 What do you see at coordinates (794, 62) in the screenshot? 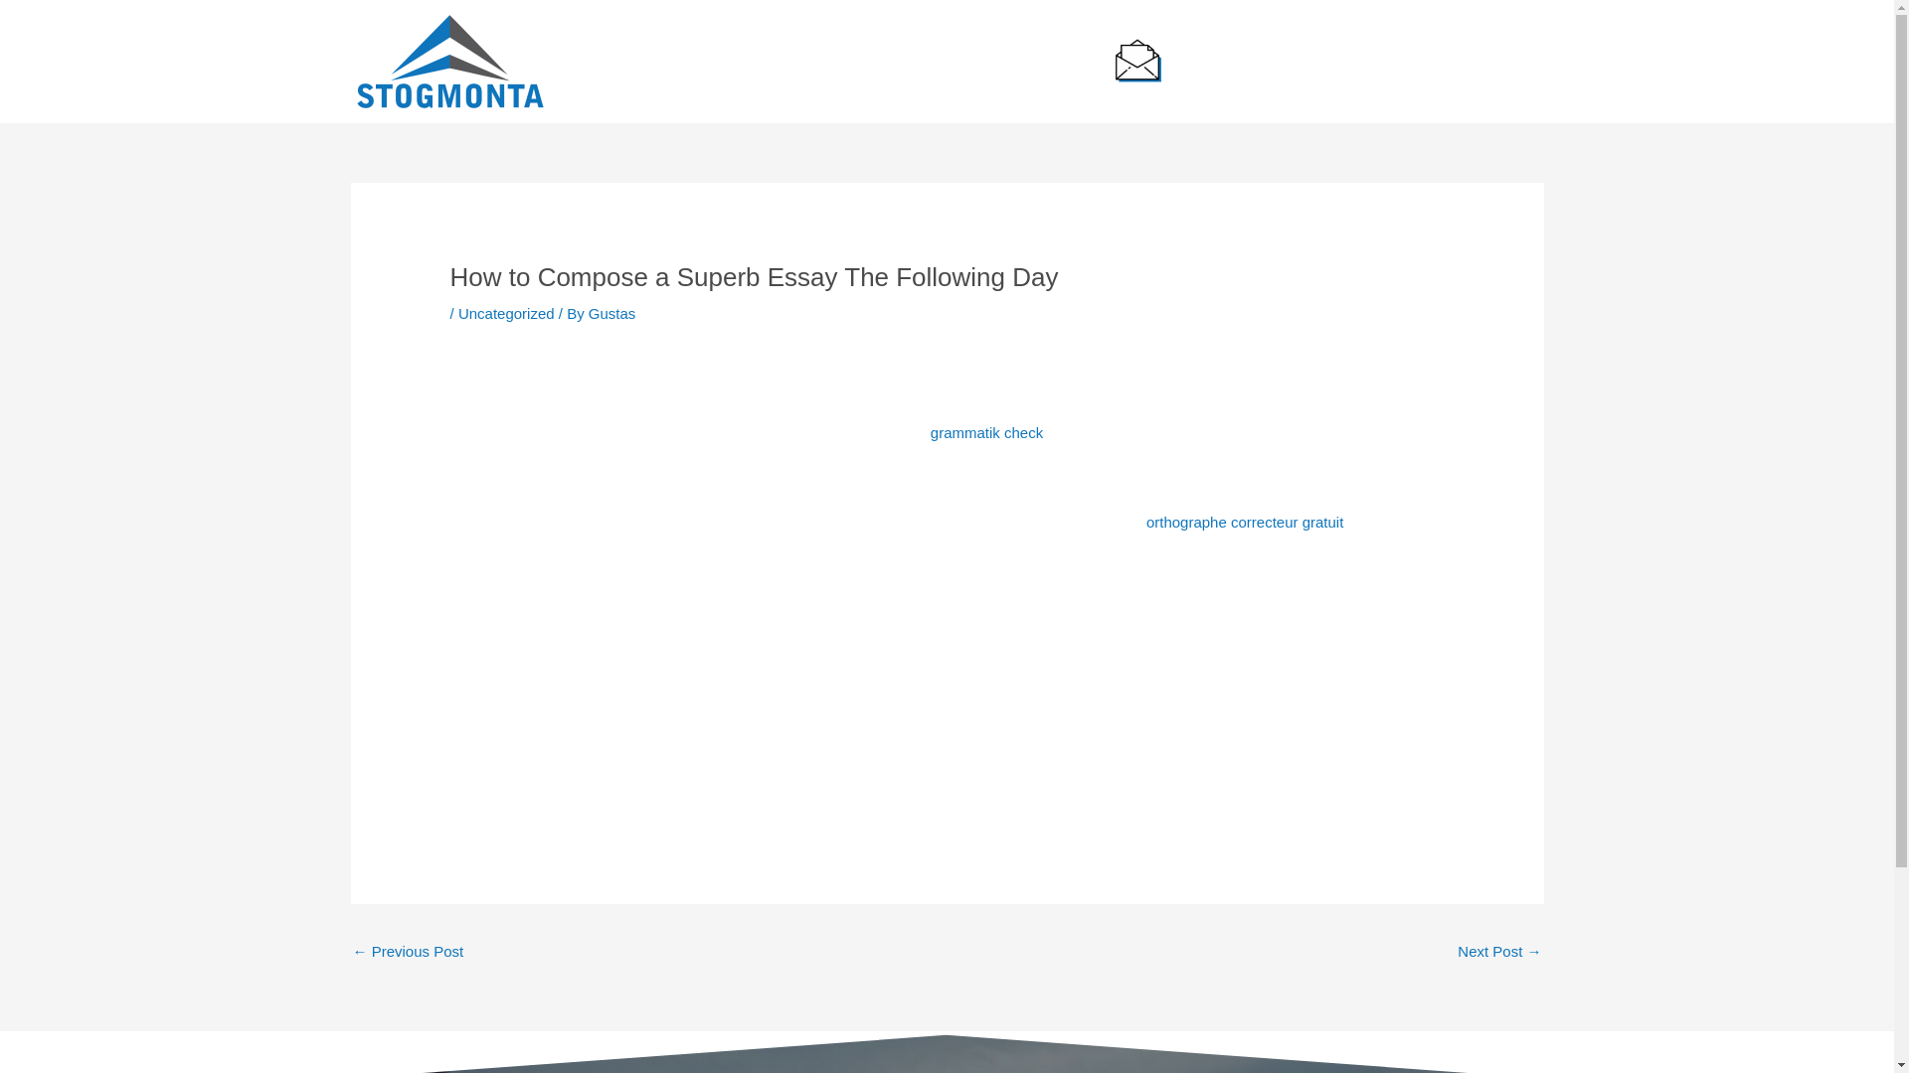
I see `APIE MUS` at bounding box center [794, 62].